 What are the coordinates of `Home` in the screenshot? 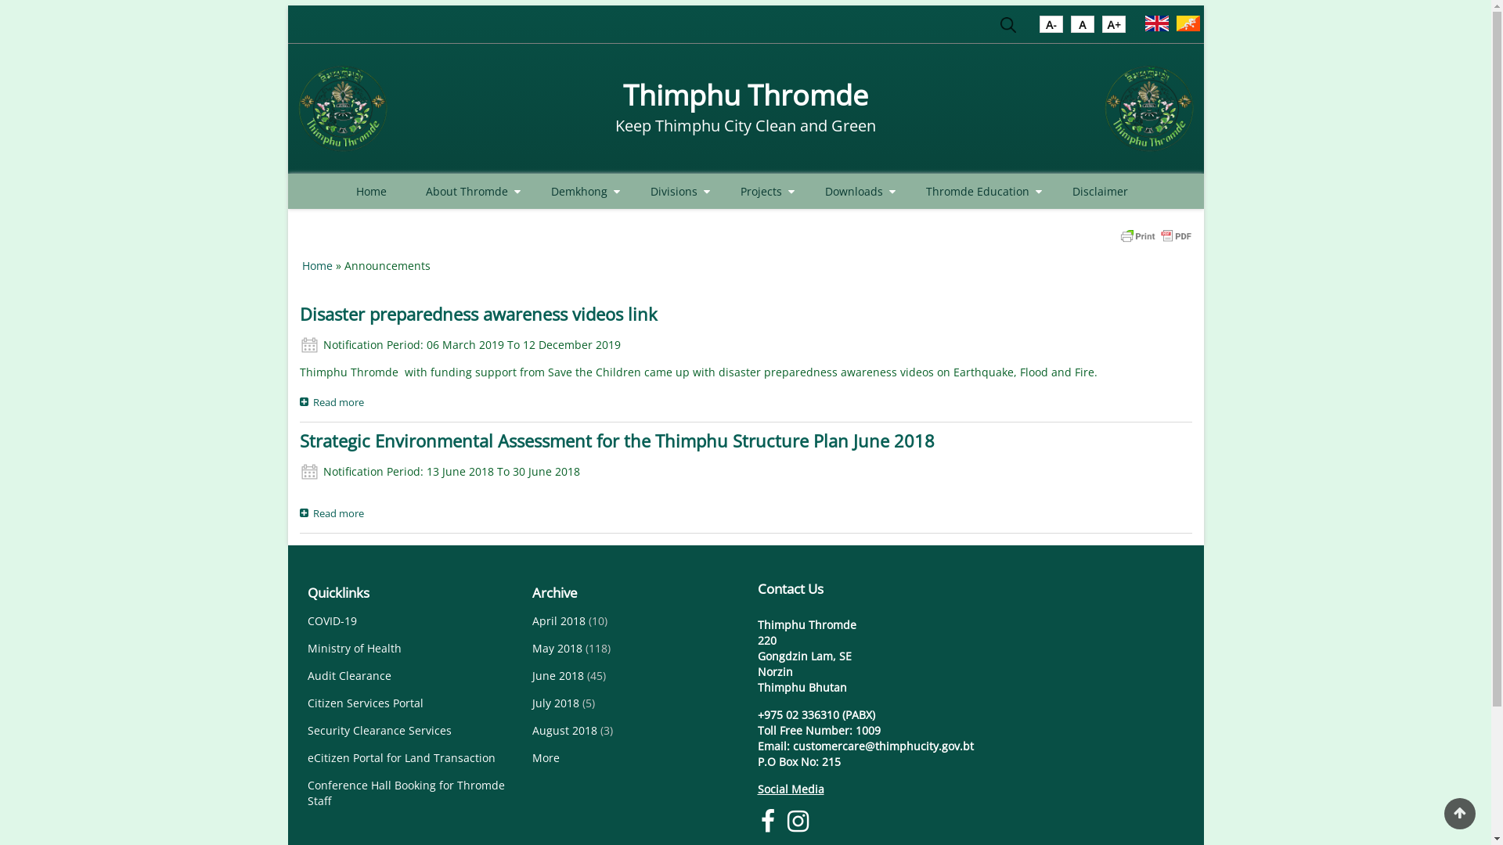 It's located at (318, 266).